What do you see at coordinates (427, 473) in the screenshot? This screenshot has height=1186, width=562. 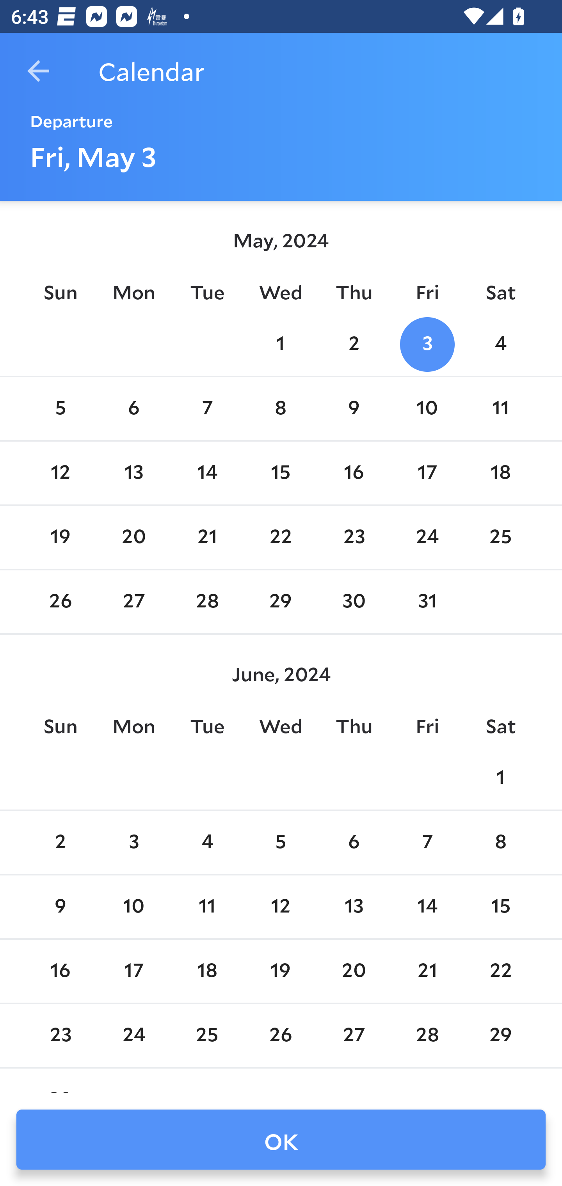 I see `17` at bounding box center [427, 473].